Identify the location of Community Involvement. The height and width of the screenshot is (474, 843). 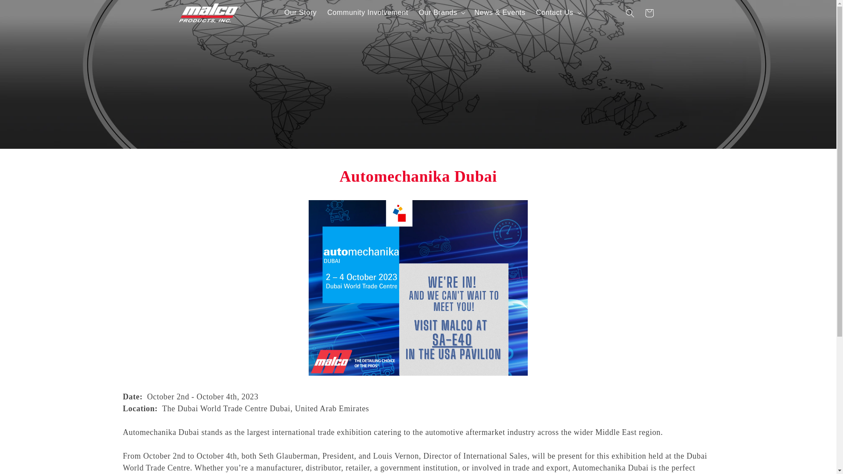
(367, 12).